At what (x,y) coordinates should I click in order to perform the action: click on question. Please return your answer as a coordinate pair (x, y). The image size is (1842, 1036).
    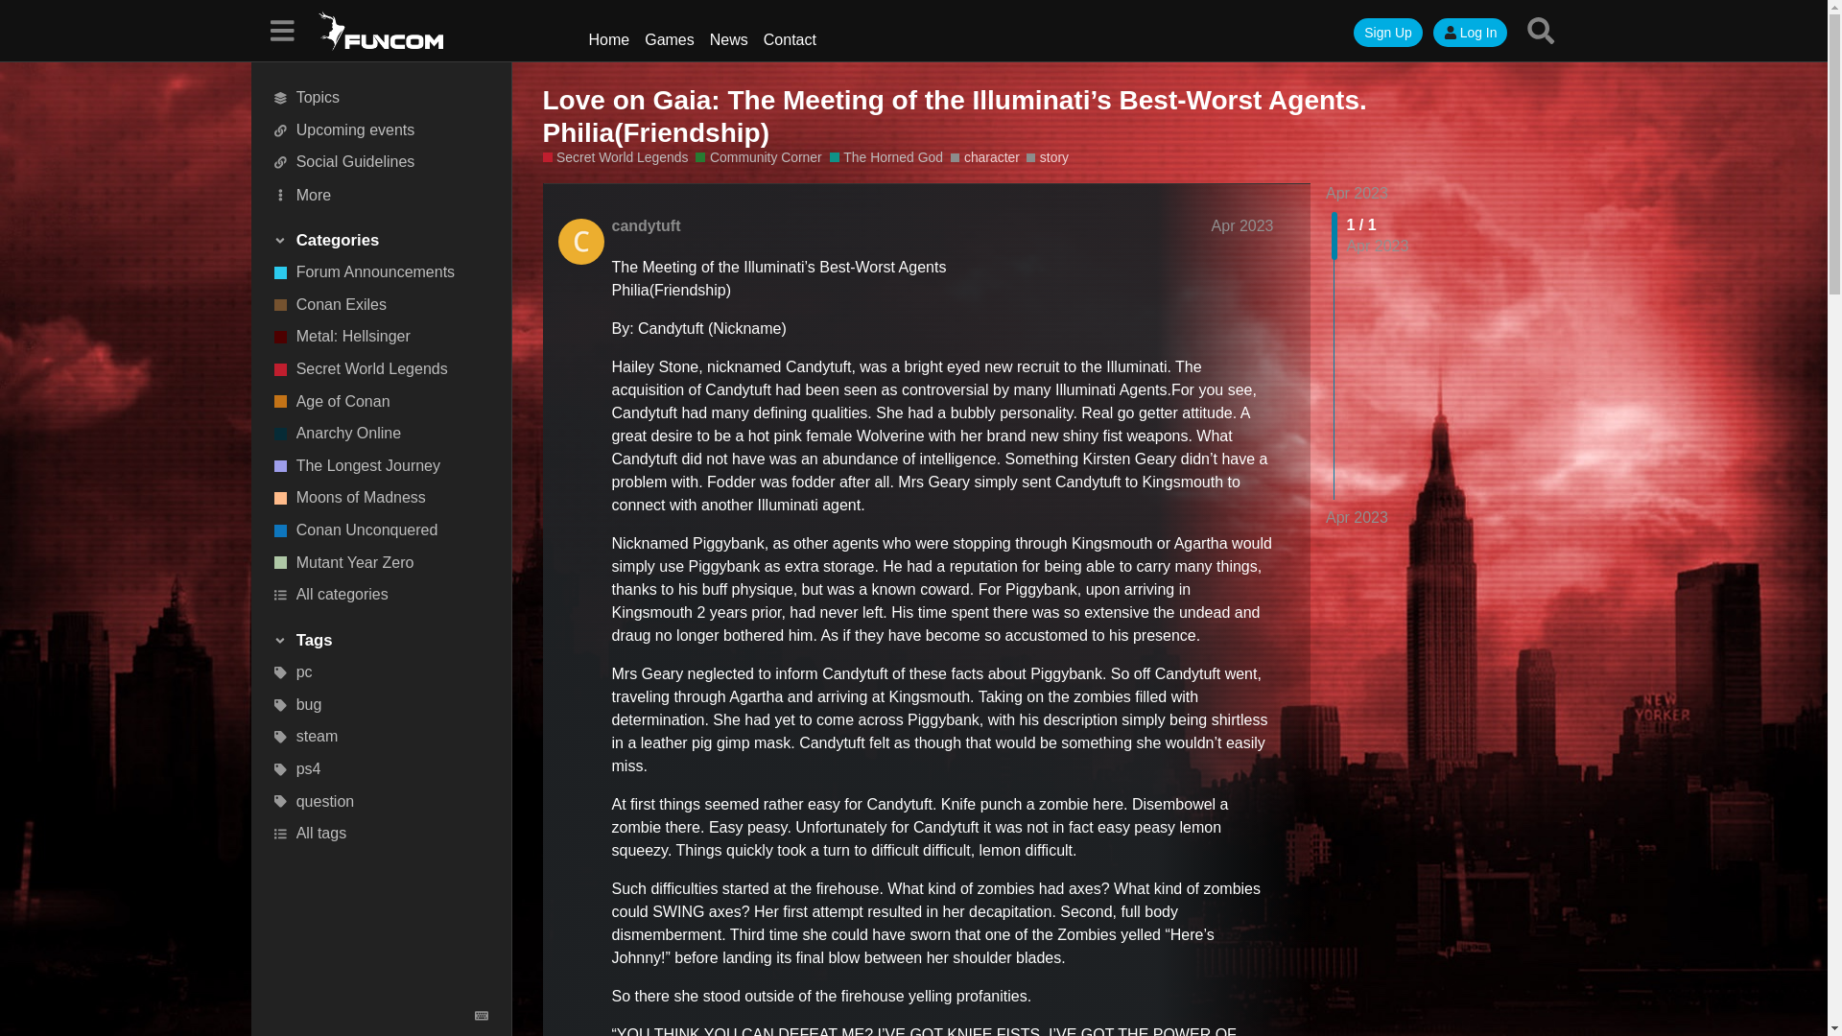
    Looking at the image, I should click on (381, 802).